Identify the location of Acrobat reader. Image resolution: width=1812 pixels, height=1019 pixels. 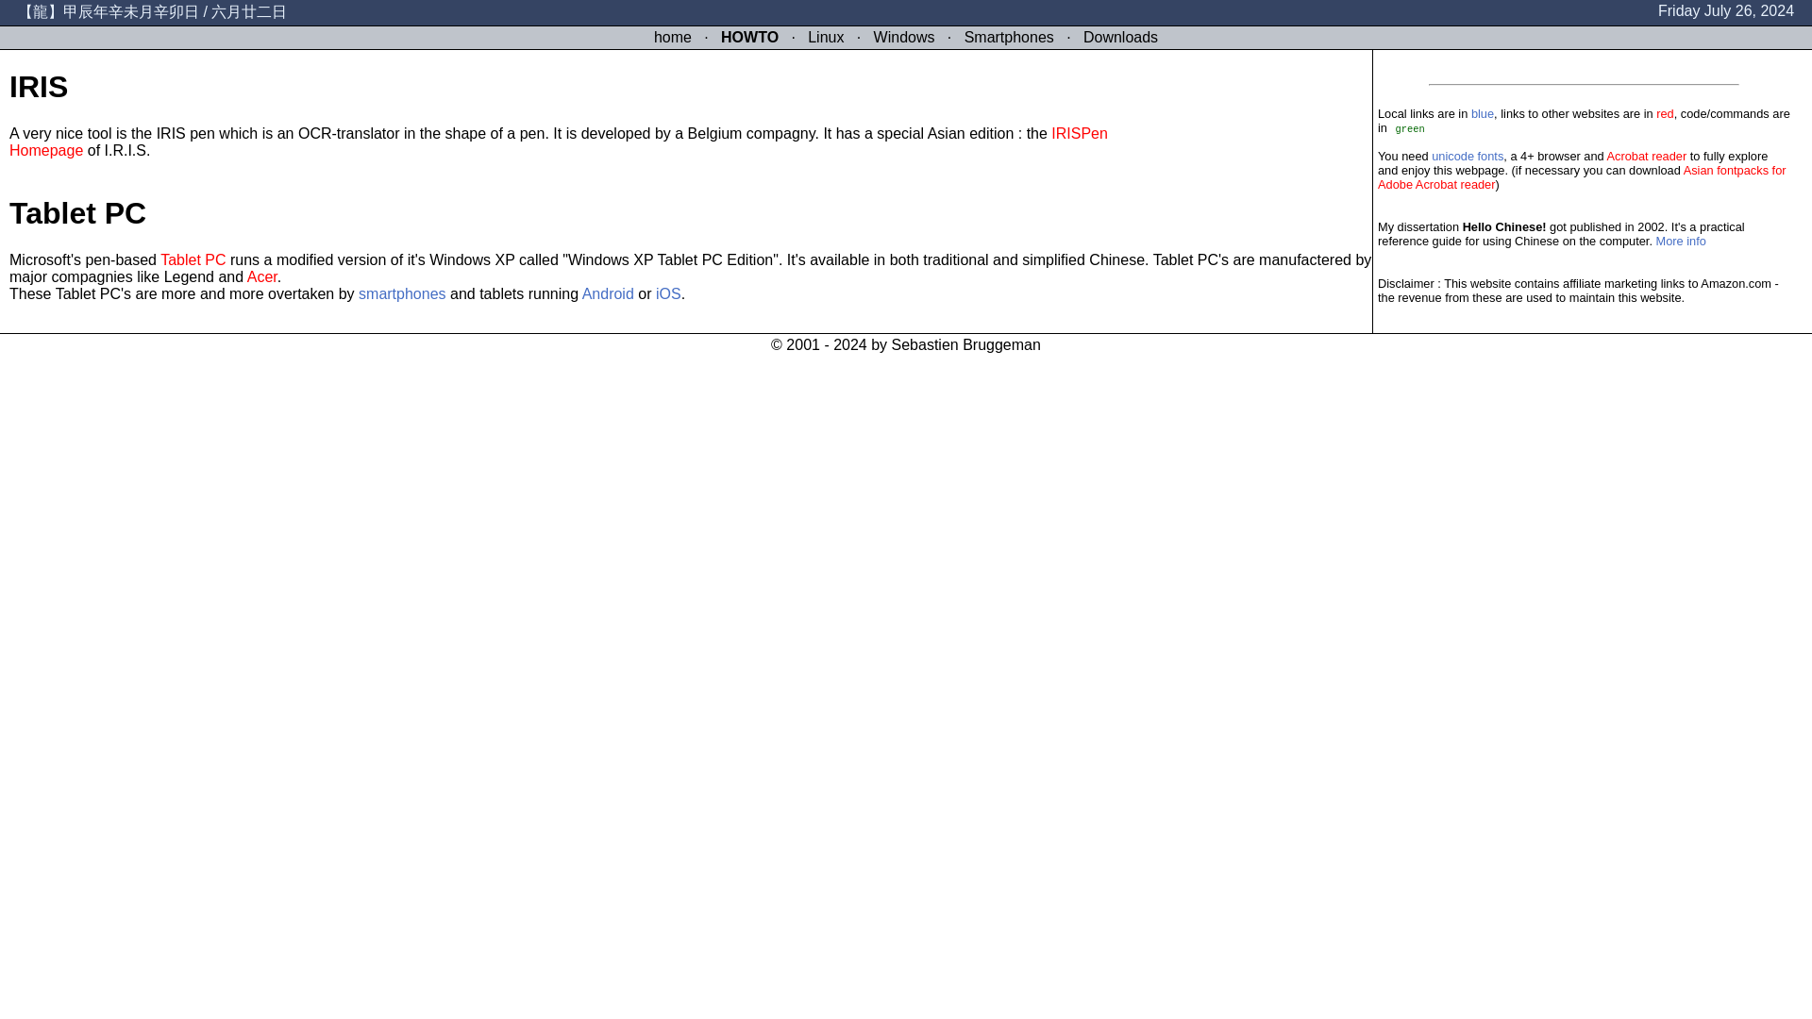
(1647, 155).